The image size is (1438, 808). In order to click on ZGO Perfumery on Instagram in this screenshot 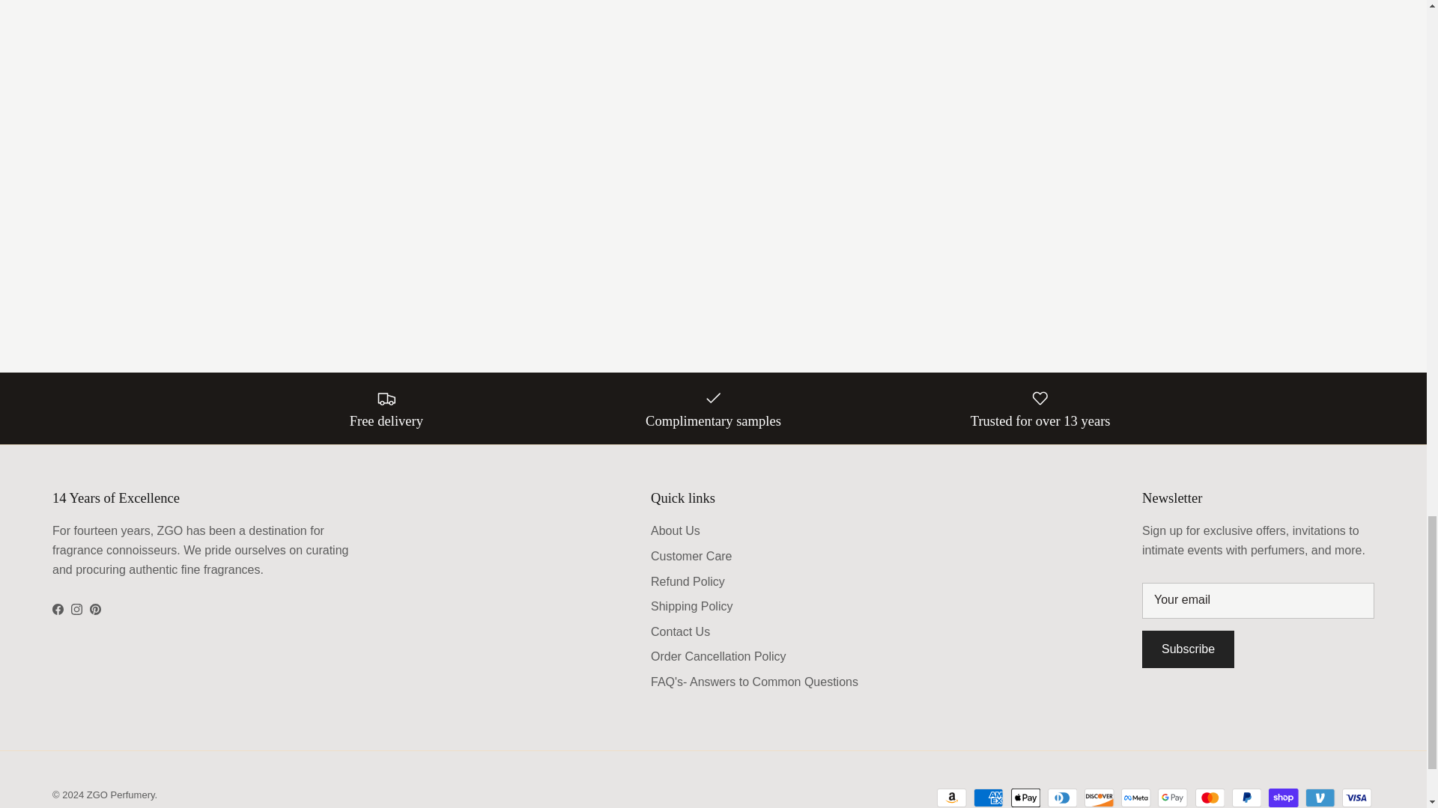, I will do `click(76, 609)`.